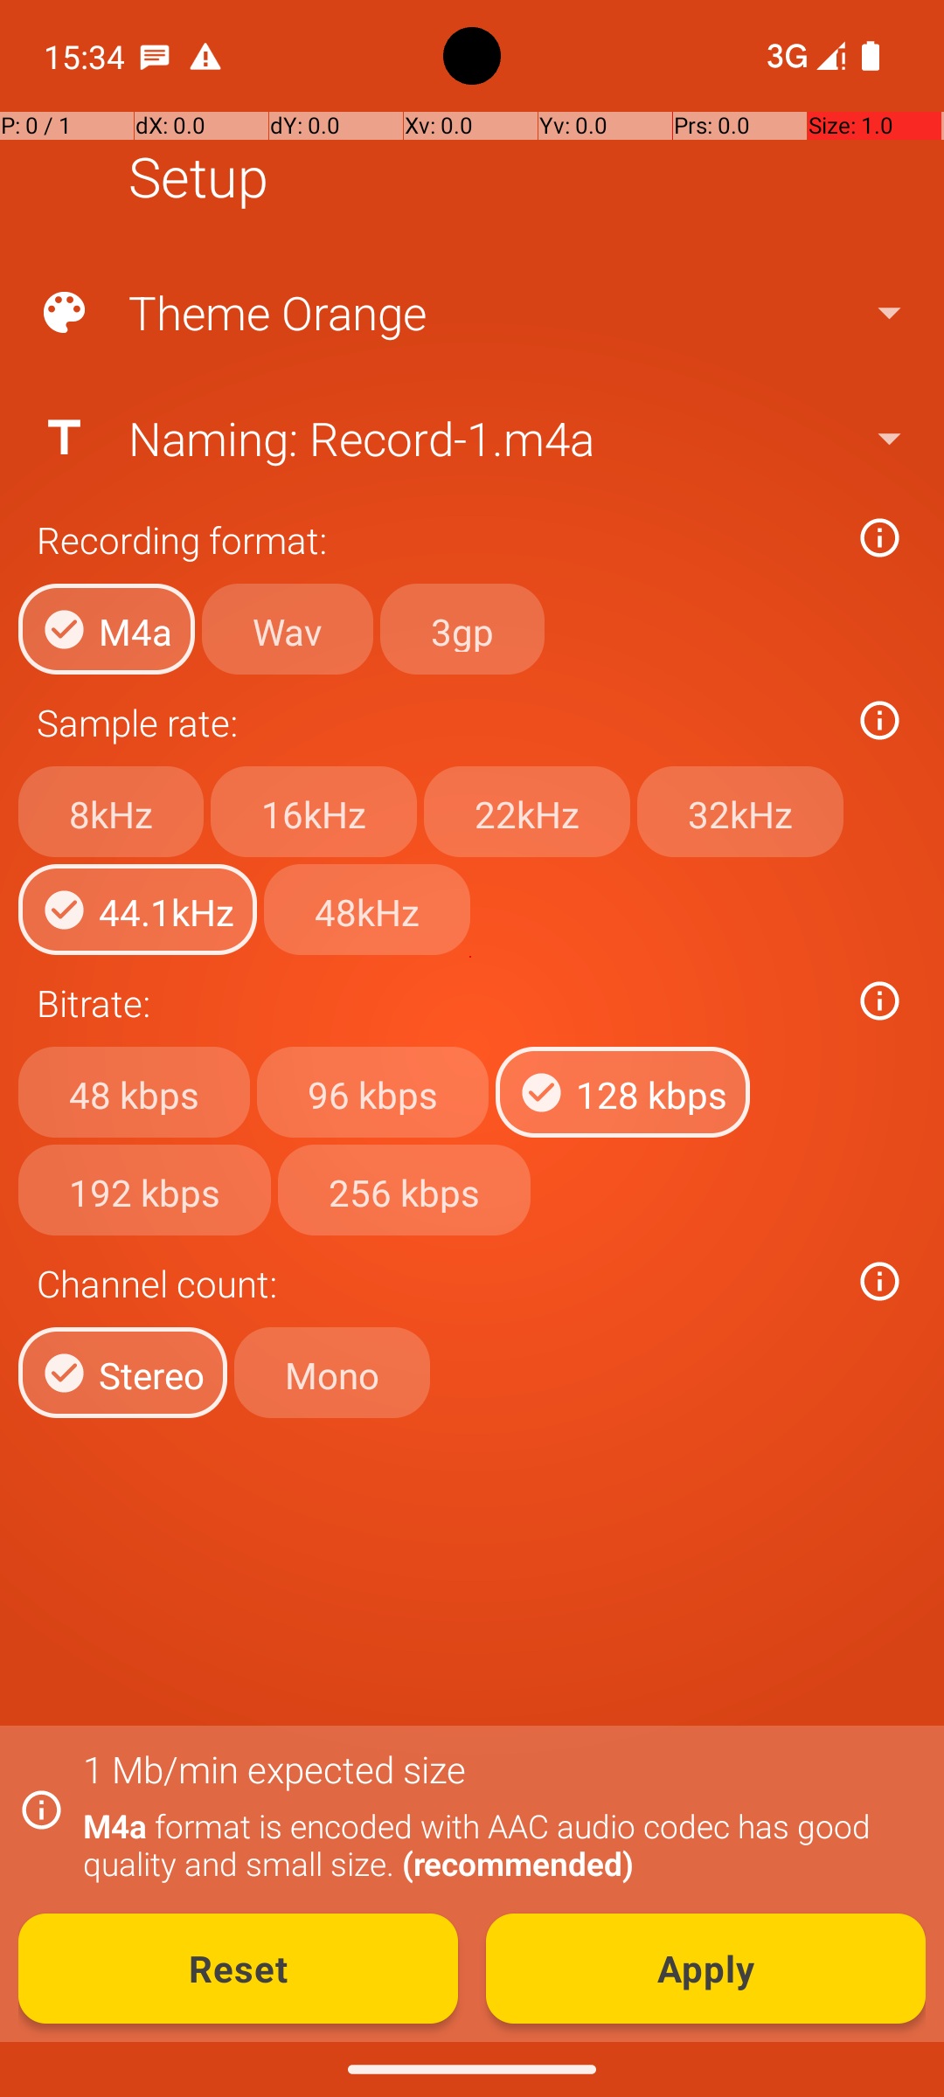 This screenshot has width=944, height=2097. What do you see at coordinates (706, 1969) in the screenshot?
I see `Apply` at bounding box center [706, 1969].